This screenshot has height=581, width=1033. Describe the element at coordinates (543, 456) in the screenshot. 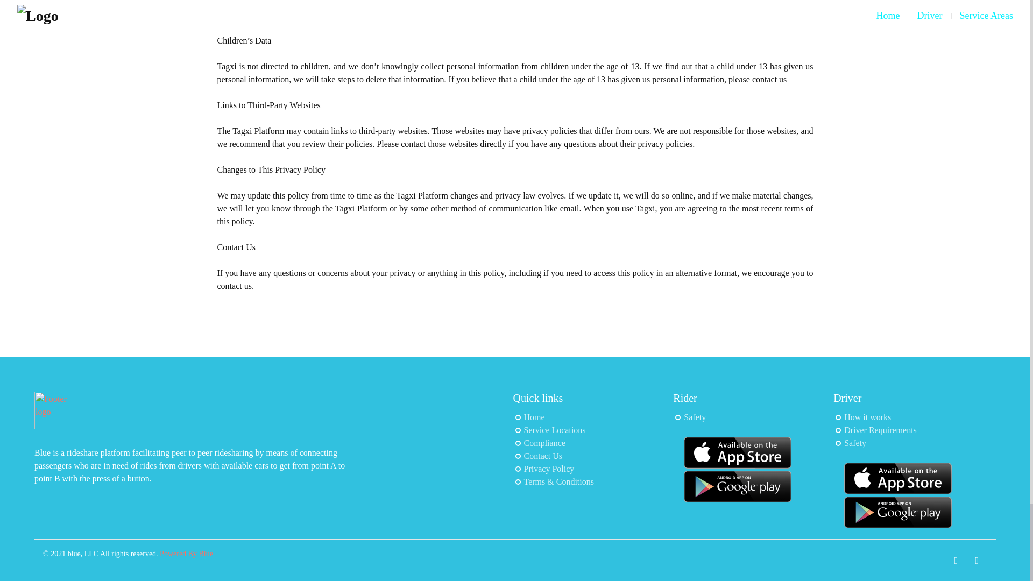

I see `Contact Us` at that location.